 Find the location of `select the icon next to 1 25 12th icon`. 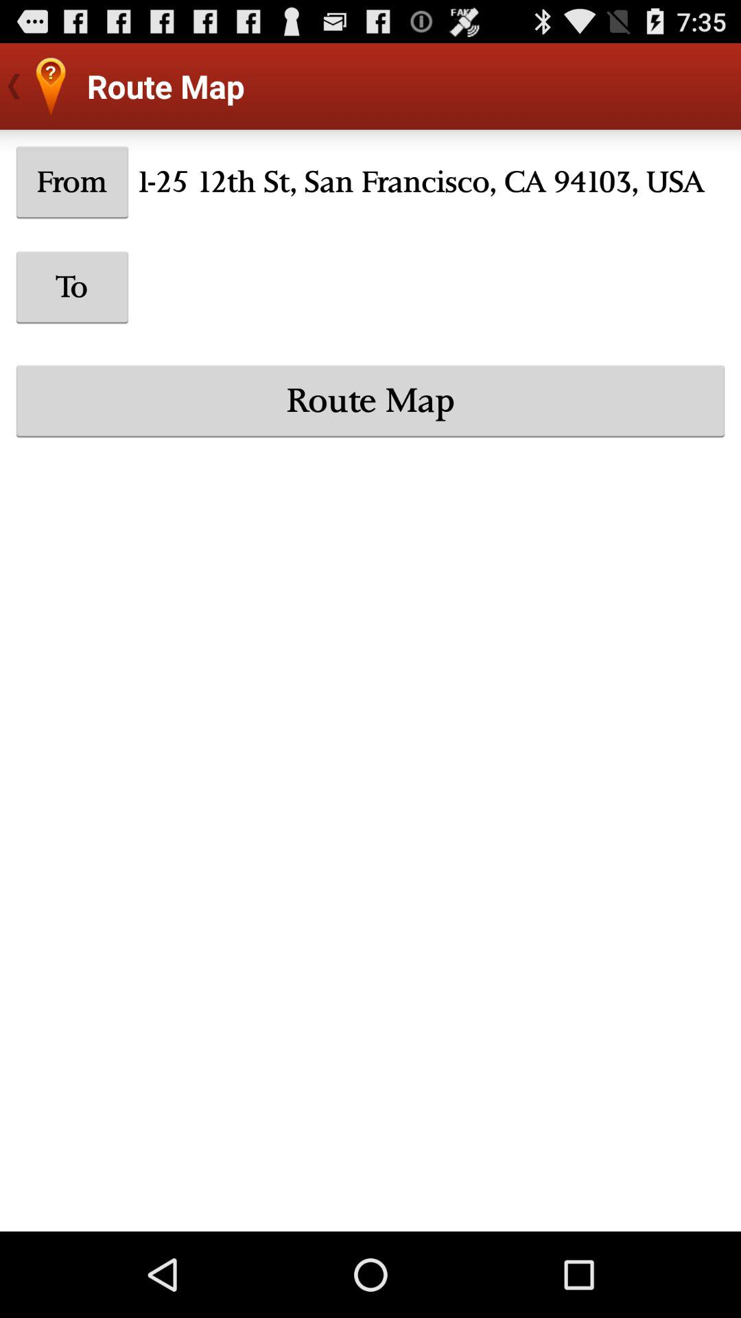

select the icon next to 1 25 12th icon is located at coordinates (72, 182).